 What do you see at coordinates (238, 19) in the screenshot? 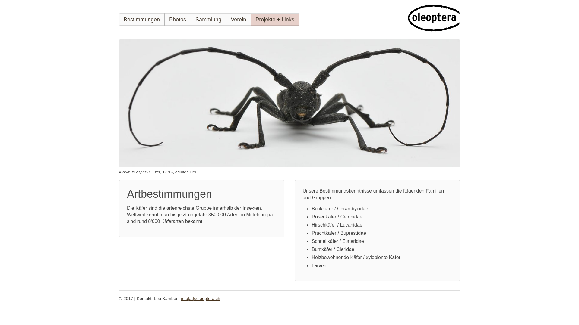
I see `Verein` at bounding box center [238, 19].